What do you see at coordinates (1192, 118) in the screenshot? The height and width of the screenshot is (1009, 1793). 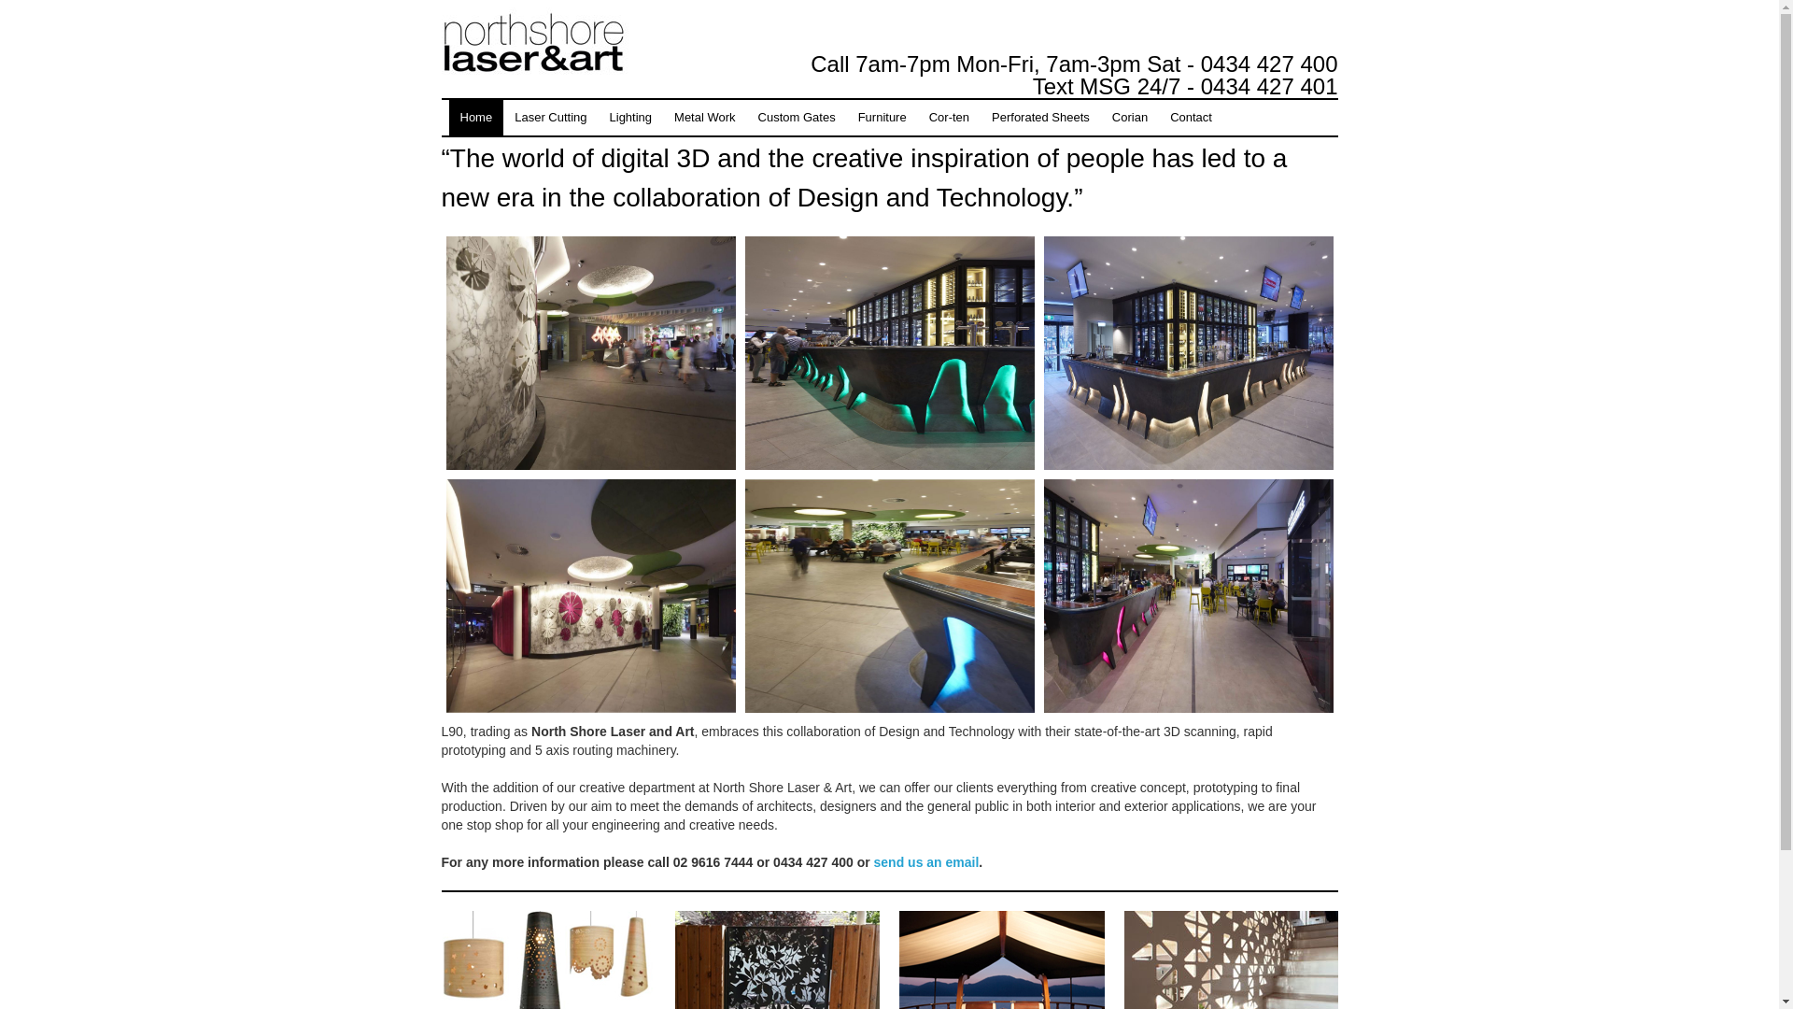 I see `Contact` at bounding box center [1192, 118].